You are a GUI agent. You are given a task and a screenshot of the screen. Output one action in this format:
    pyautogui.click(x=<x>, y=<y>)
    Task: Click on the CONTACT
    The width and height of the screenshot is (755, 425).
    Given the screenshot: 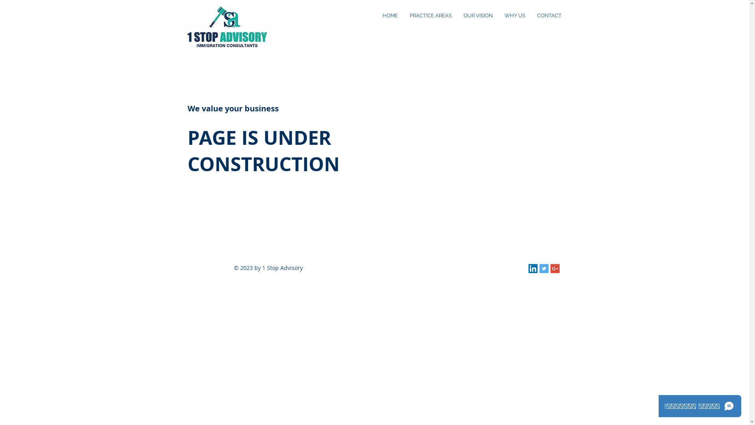 What is the action you would take?
    pyautogui.click(x=549, y=16)
    